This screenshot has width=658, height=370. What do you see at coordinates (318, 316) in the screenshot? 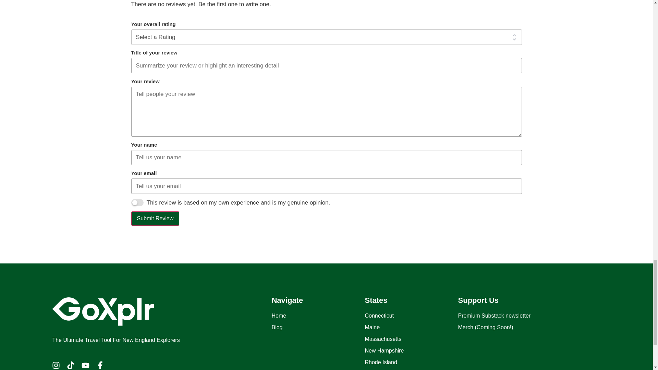
I see `Home` at bounding box center [318, 316].